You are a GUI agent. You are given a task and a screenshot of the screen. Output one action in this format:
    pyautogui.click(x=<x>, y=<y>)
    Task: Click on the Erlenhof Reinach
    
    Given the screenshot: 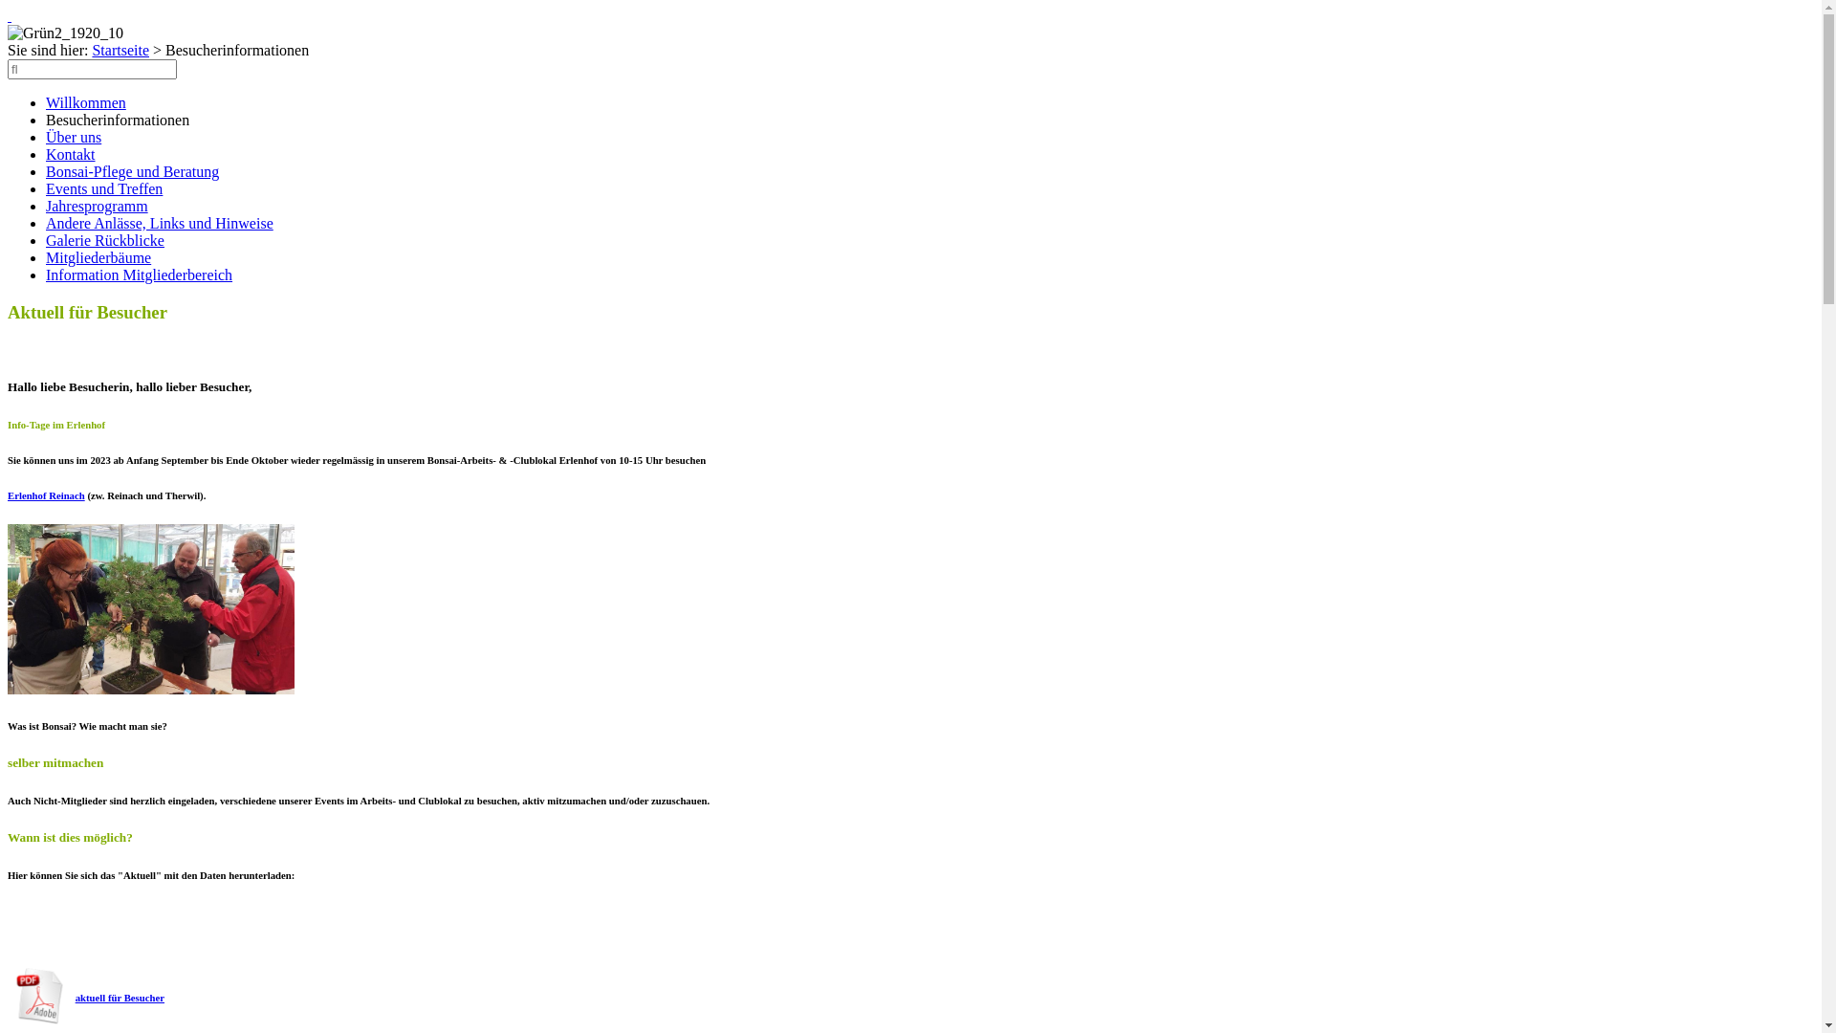 What is the action you would take?
    pyautogui.click(x=46, y=495)
    